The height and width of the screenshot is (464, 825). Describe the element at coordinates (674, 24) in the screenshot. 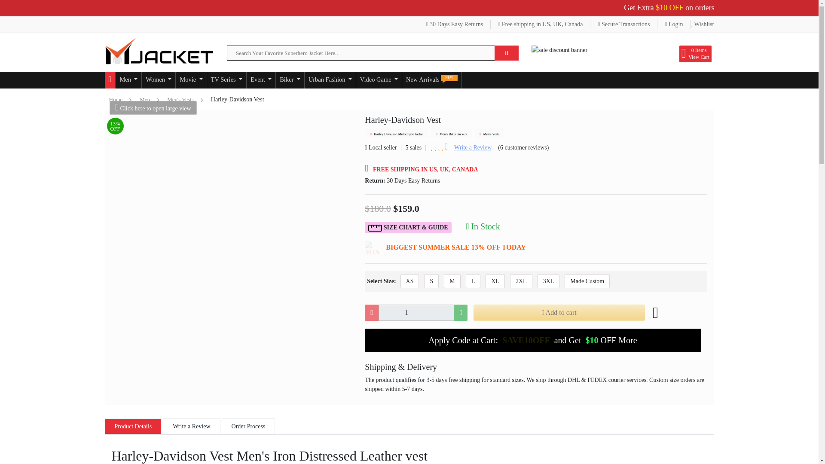

I see `Register or Login` at that location.